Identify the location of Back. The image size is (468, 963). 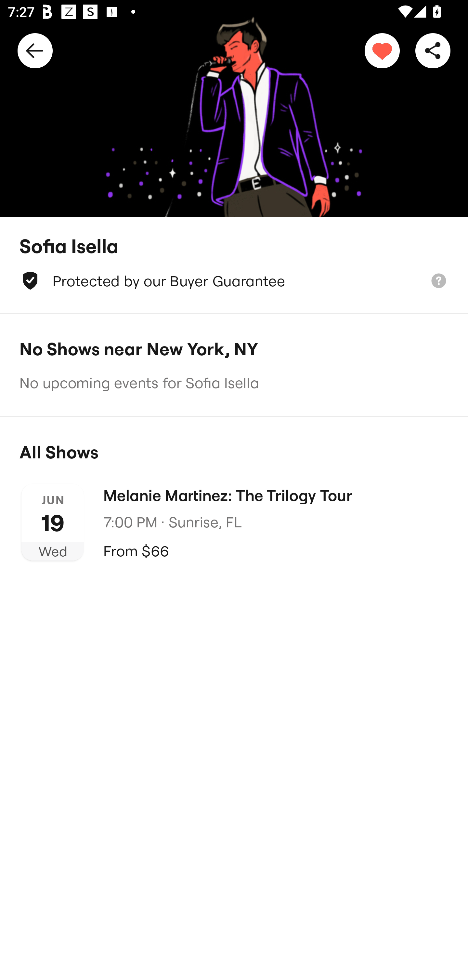
(35, 50).